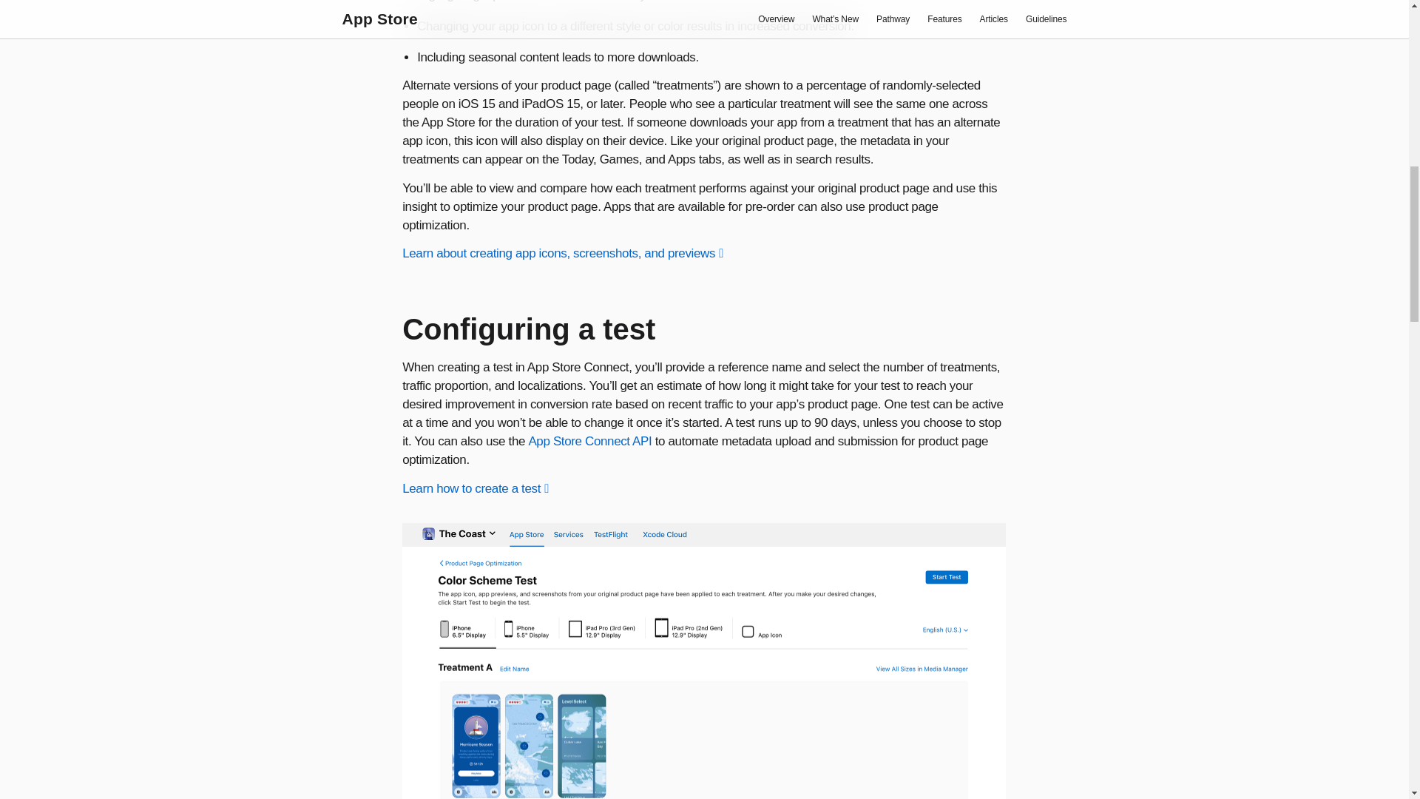 Image resolution: width=1420 pixels, height=799 pixels. I want to click on Learn how to create a test, so click(475, 488).